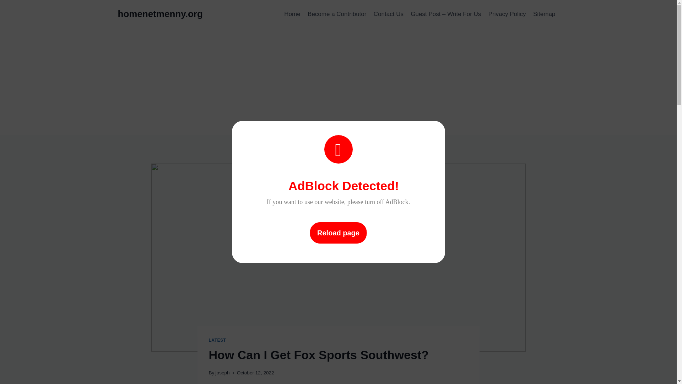 The width and height of the screenshot is (682, 384). Describe the element at coordinates (507, 14) in the screenshot. I see `Privacy Policy` at that location.